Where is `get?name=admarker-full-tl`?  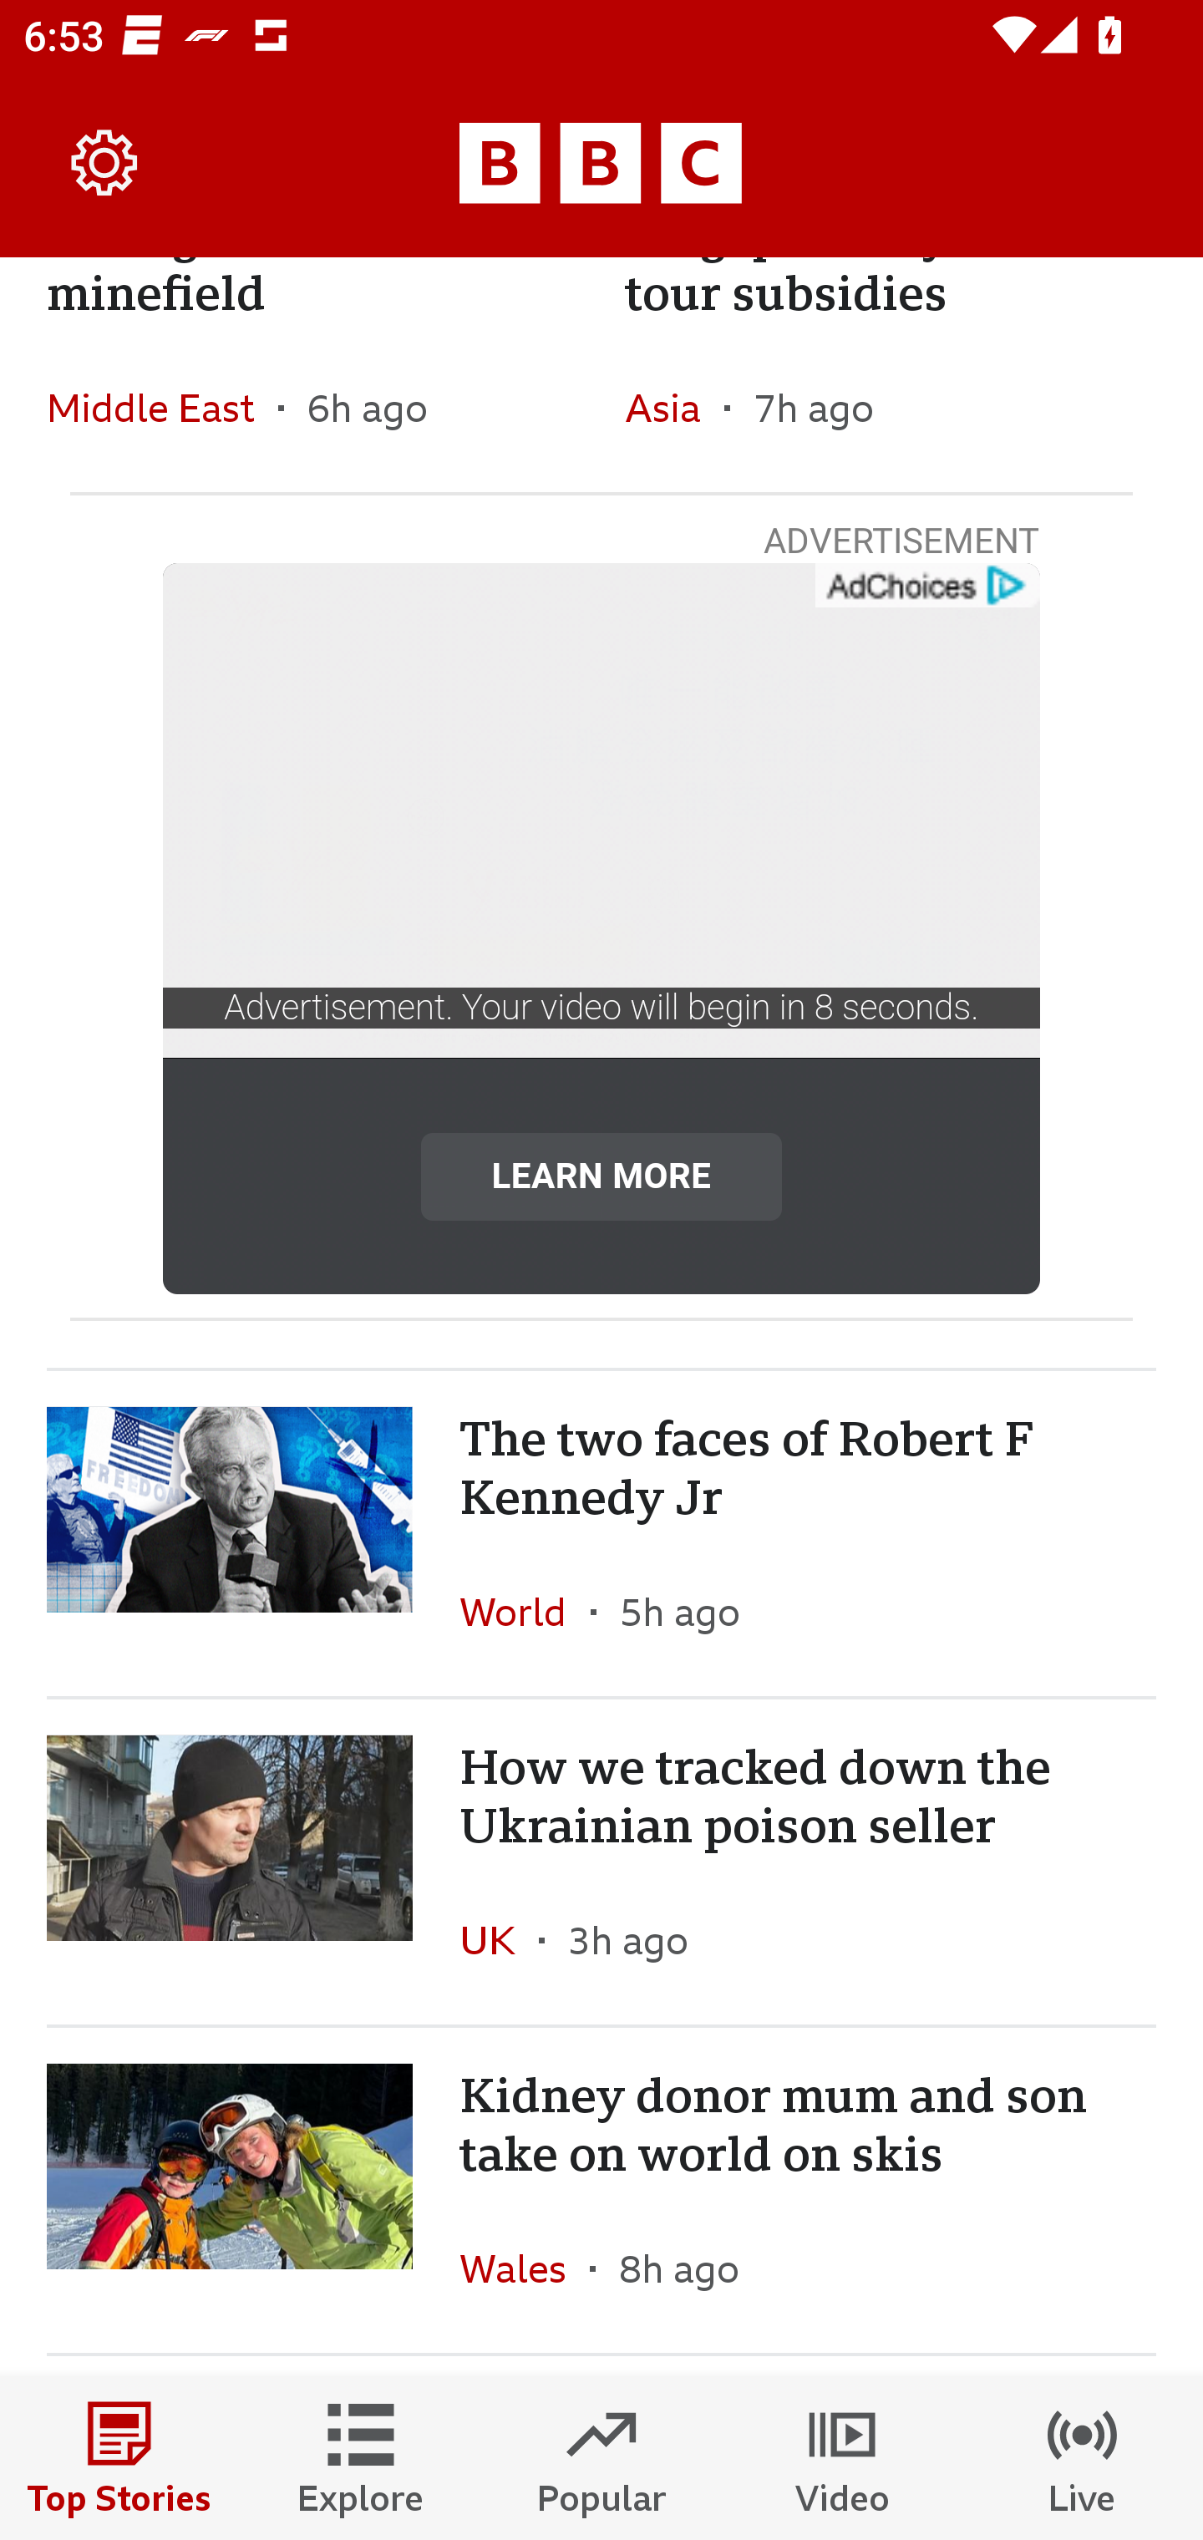
get?name=admarker-full-tl is located at coordinates (926, 587).